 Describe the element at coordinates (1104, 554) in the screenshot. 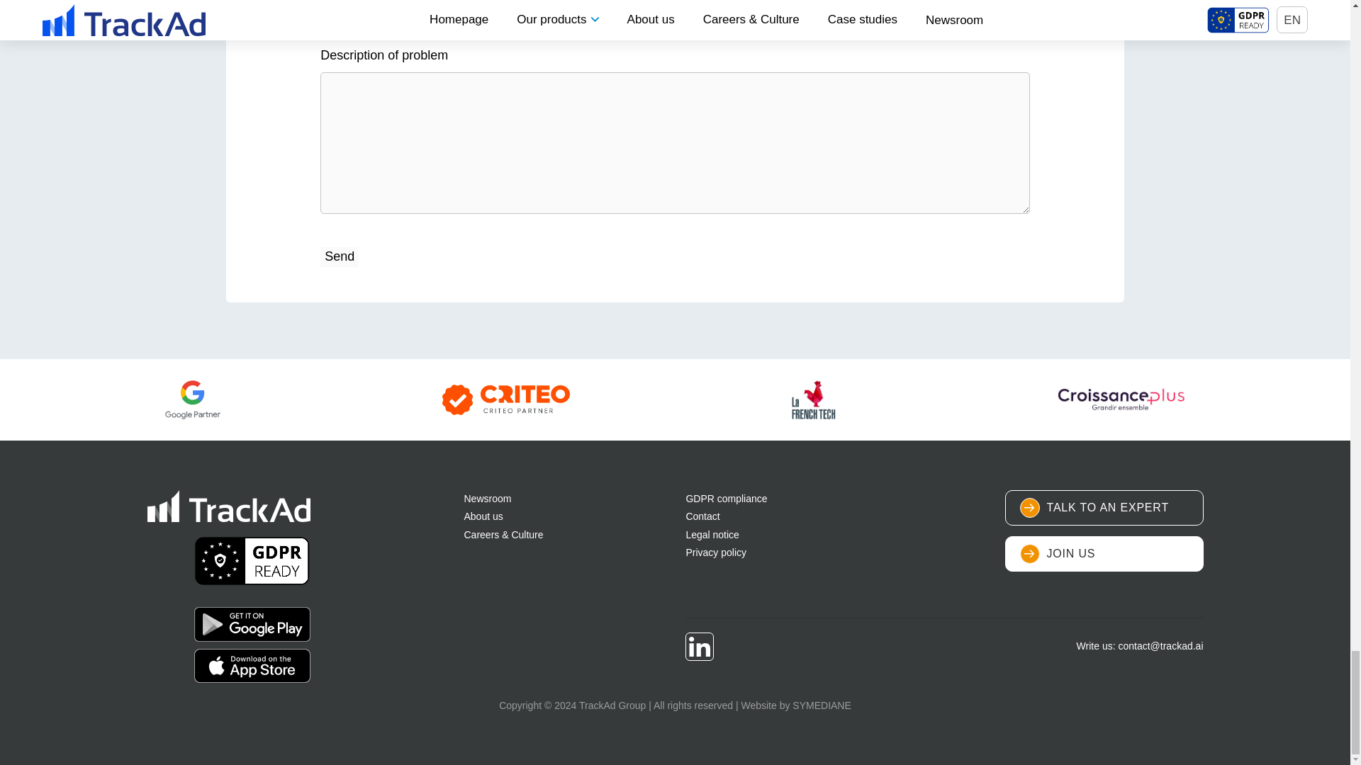

I see `JOIN US` at that location.